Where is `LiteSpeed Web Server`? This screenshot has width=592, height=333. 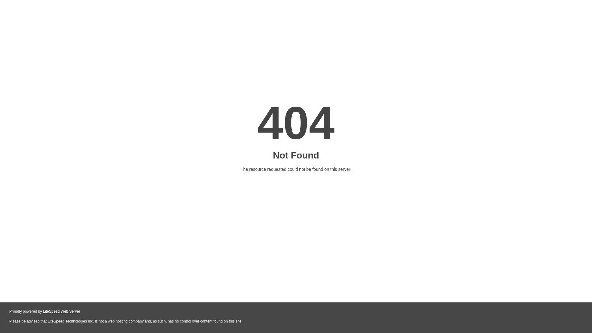
LiteSpeed Web Server is located at coordinates (62, 311).